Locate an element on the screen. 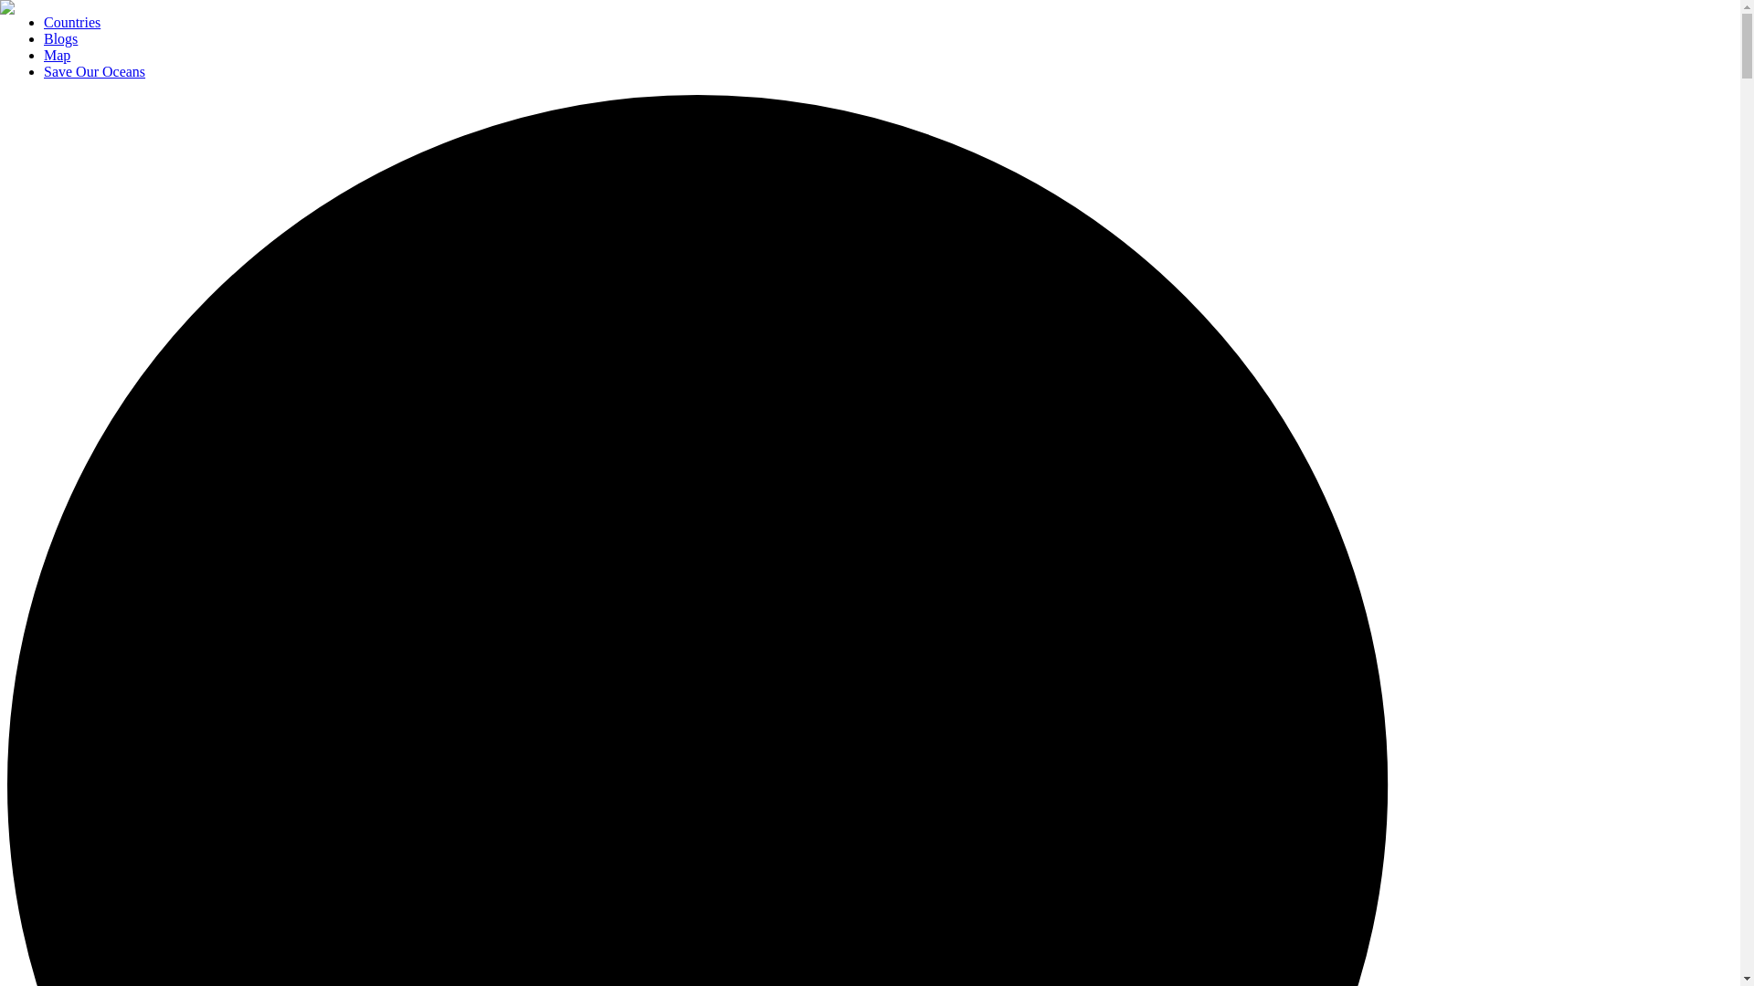 This screenshot has height=986, width=1754. Map is located at coordinates (57, 55).